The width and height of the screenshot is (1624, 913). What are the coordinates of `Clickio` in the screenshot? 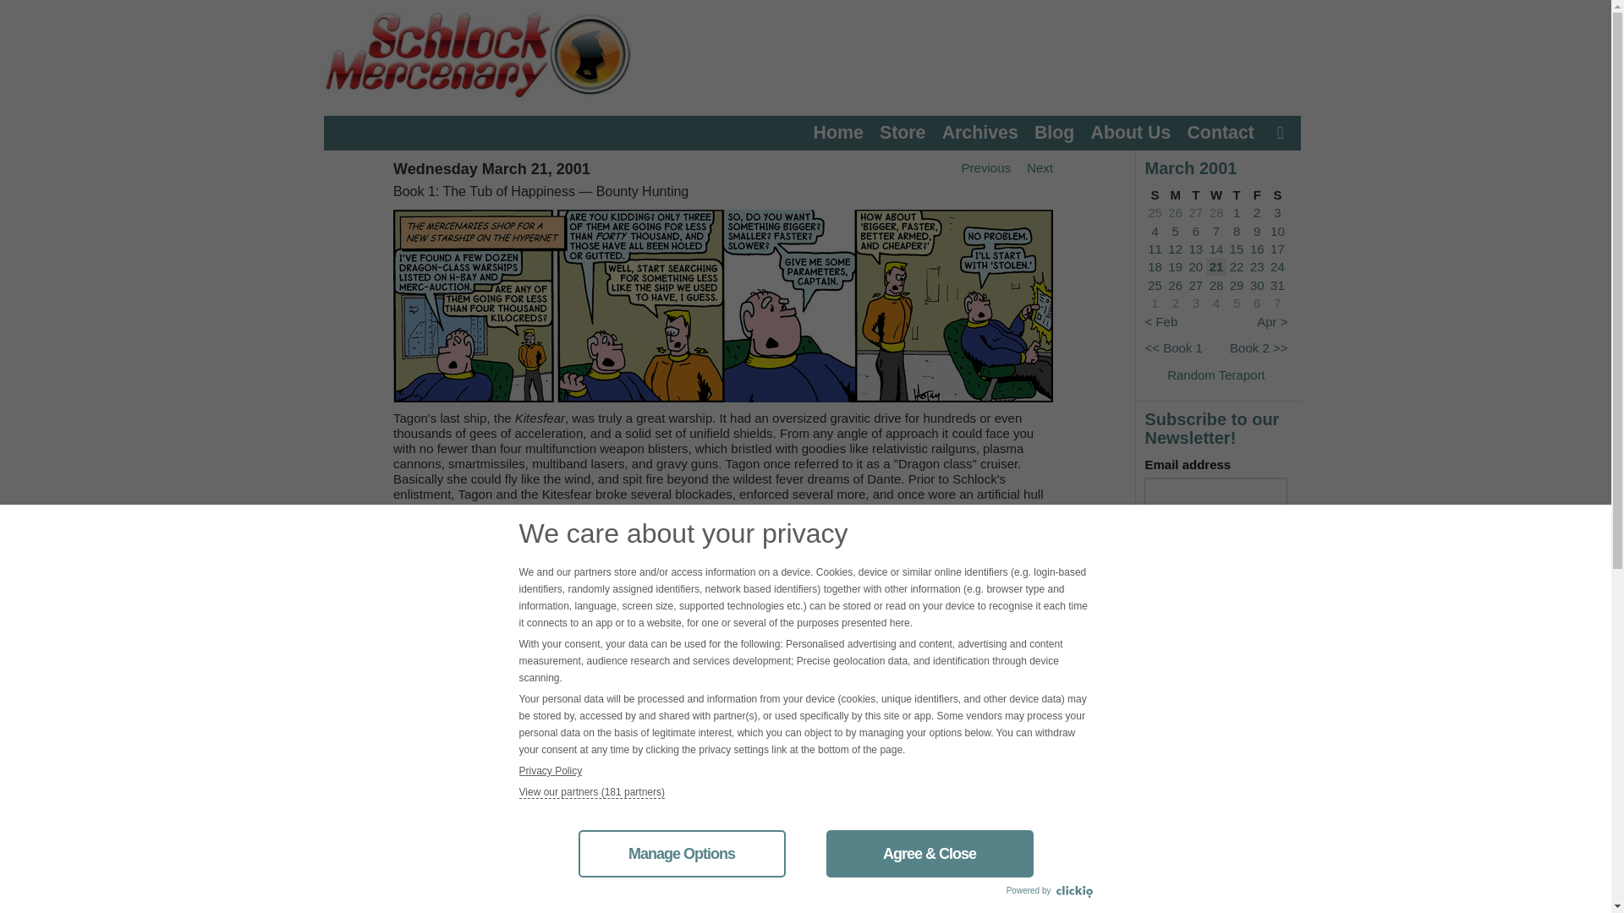 It's located at (1073, 892).